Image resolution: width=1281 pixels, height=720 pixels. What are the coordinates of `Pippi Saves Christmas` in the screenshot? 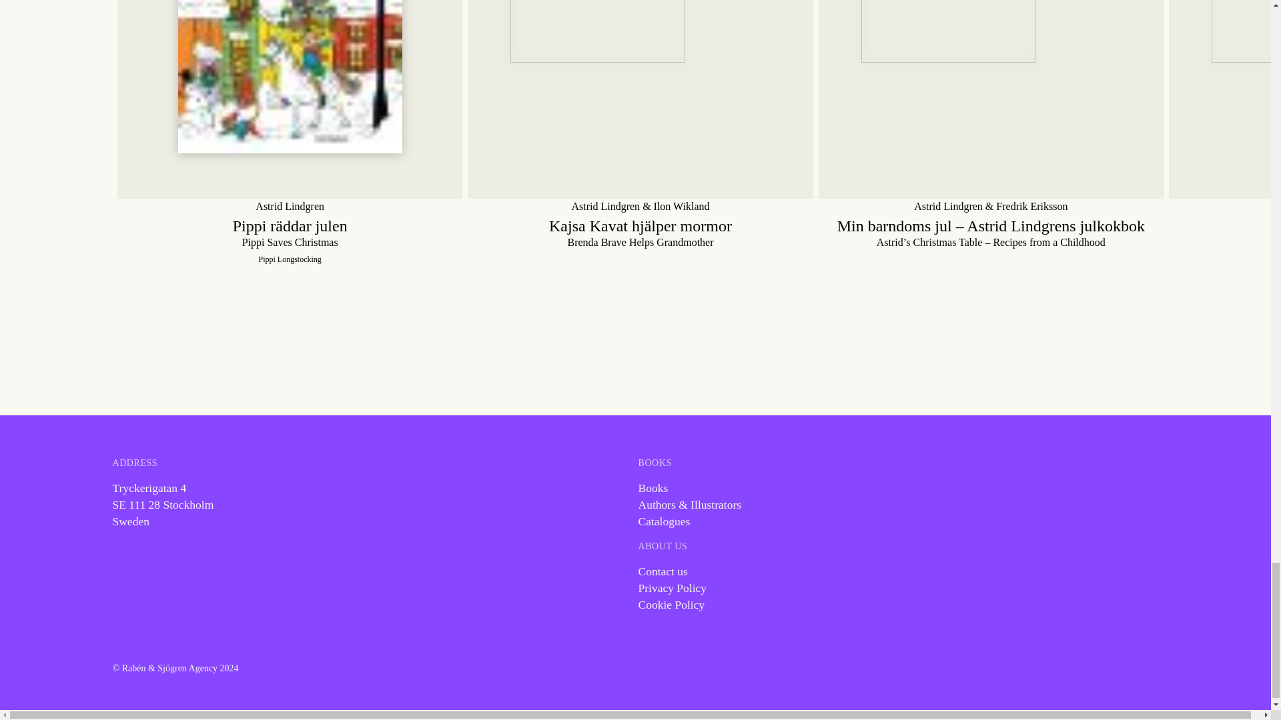 It's located at (290, 99).